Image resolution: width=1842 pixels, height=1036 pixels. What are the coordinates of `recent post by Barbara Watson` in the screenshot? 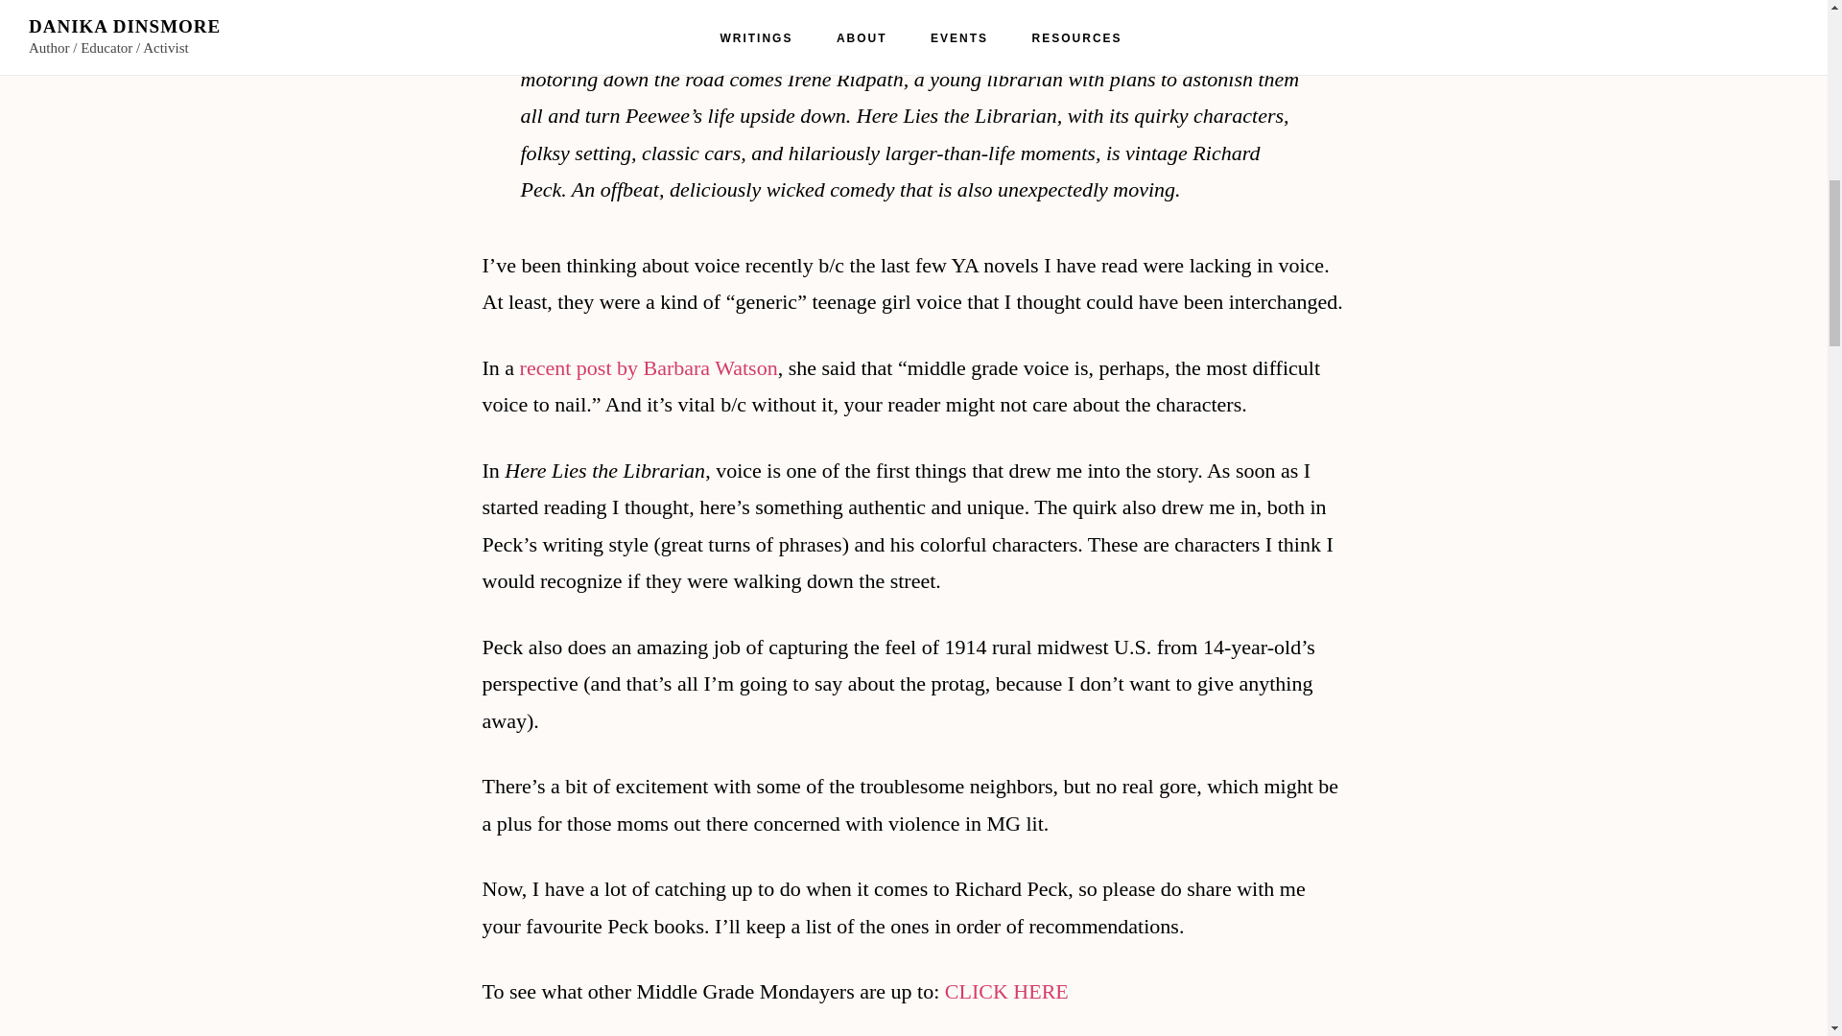 It's located at (649, 368).